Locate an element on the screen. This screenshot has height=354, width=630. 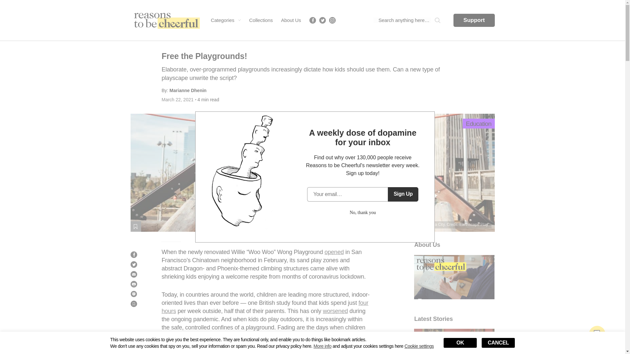
About Us is located at coordinates (291, 20).